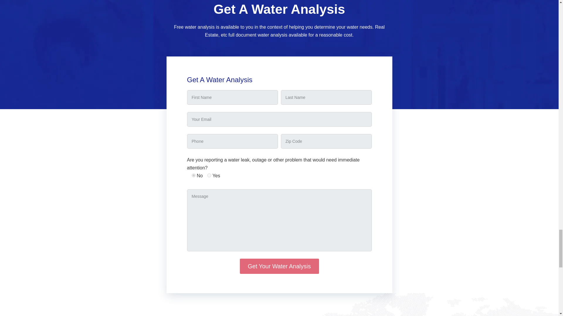 The width and height of the screenshot is (563, 316). What do you see at coordinates (209, 175) in the screenshot?
I see `Yes` at bounding box center [209, 175].